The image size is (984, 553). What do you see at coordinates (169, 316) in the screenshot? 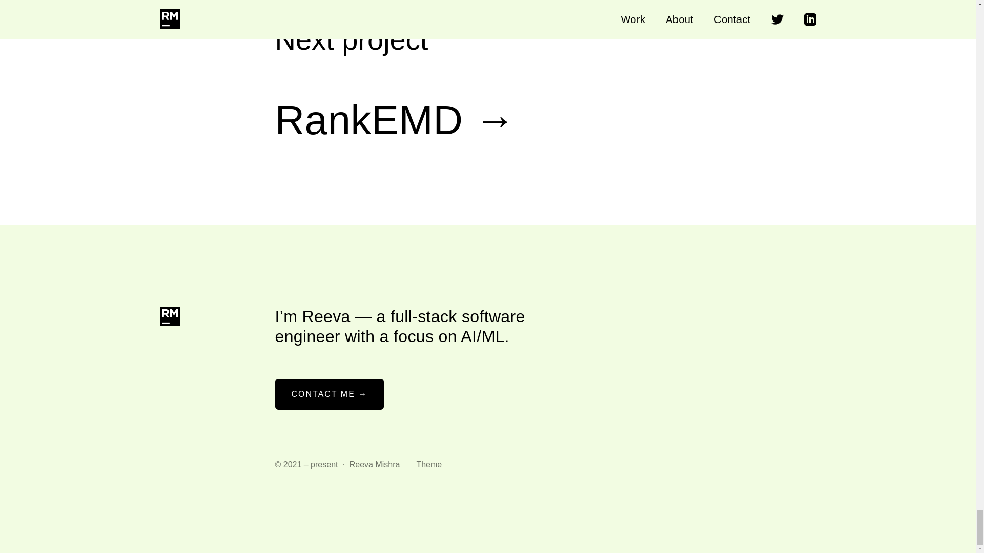
I see `RM-logo-default` at bounding box center [169, 316].